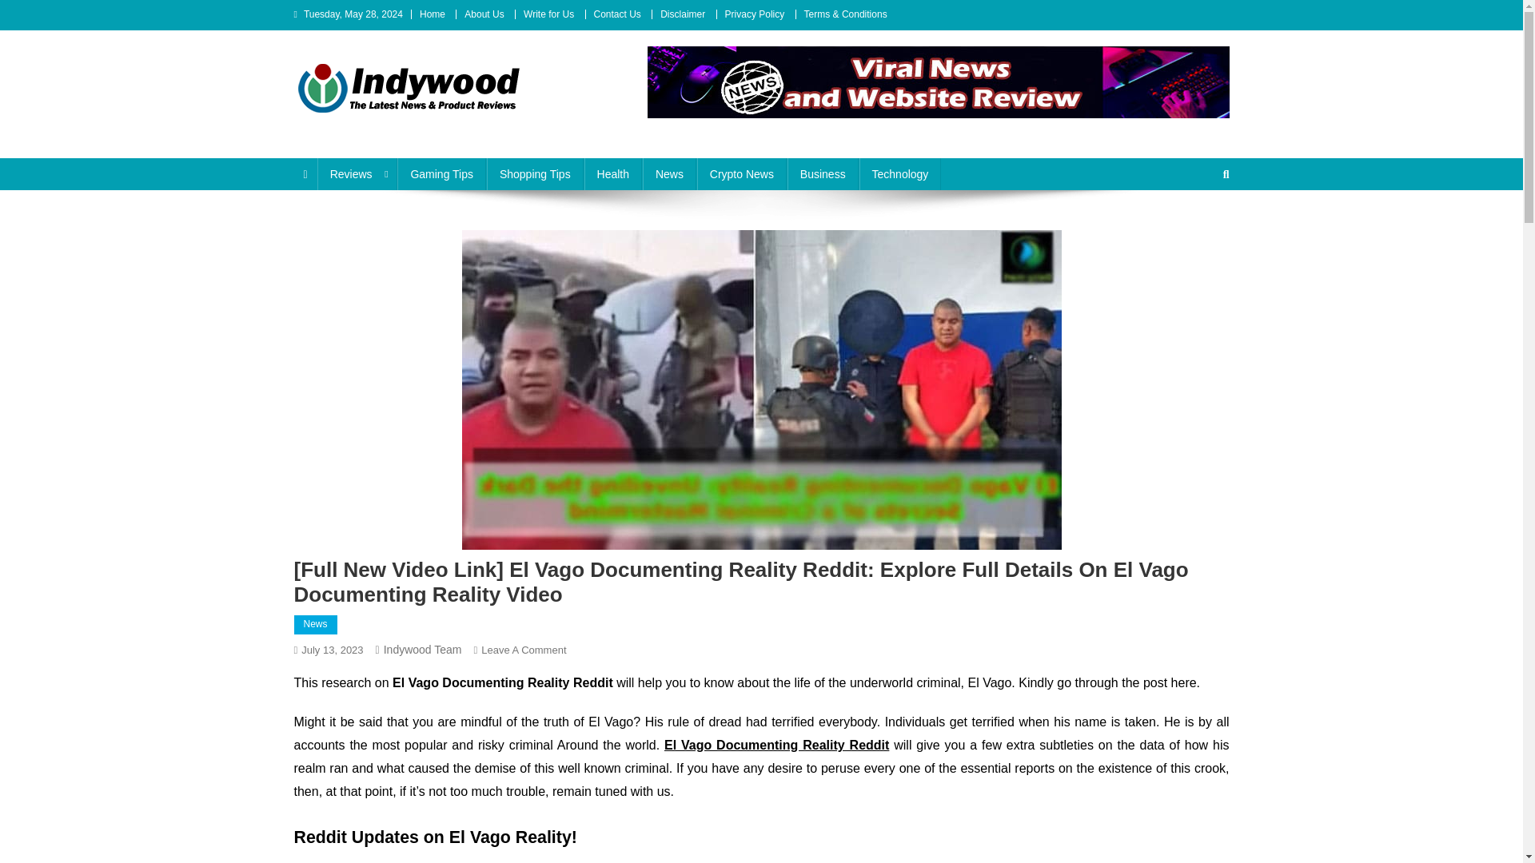 The height and width of the screenshot is (863, 1535). I want to click on Write for Us, so click(548, 14).